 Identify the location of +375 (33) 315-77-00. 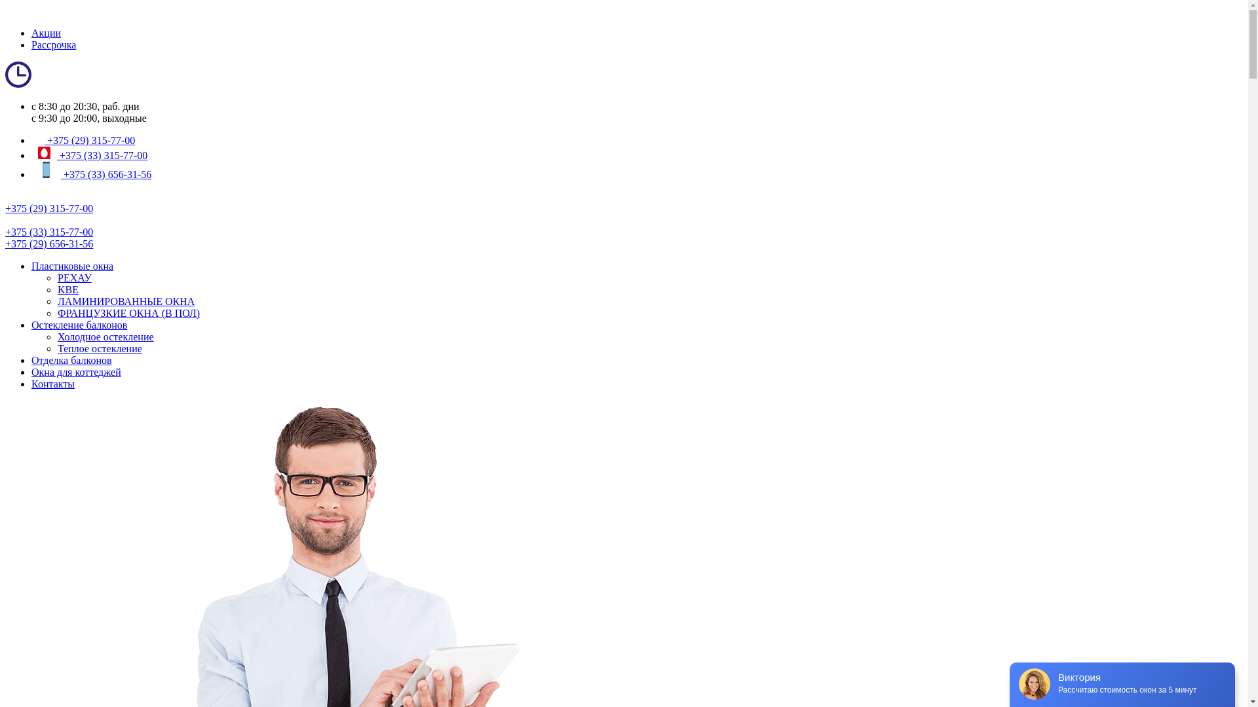
(102, 156).